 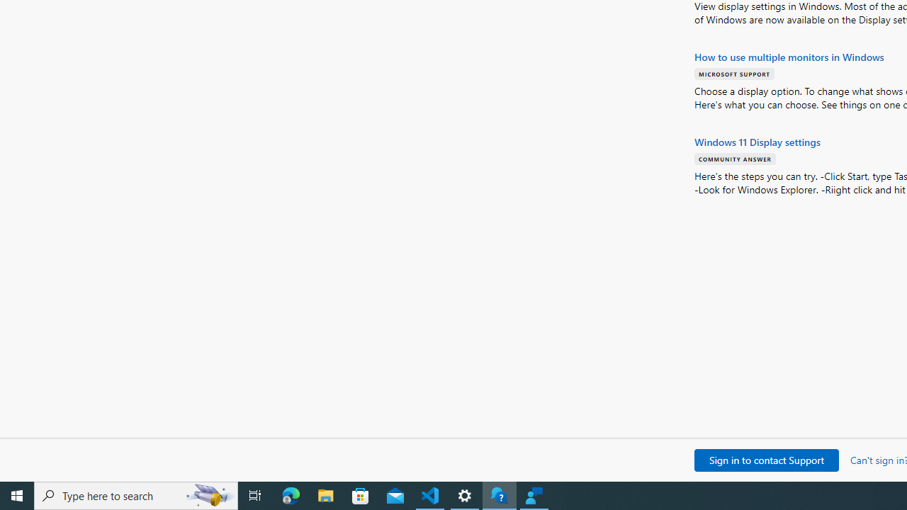 What do you see at coordinates (534, 496) in the screenshot?
I see `Feedback Hub - 1 running window` at bounding box center [534, 496].